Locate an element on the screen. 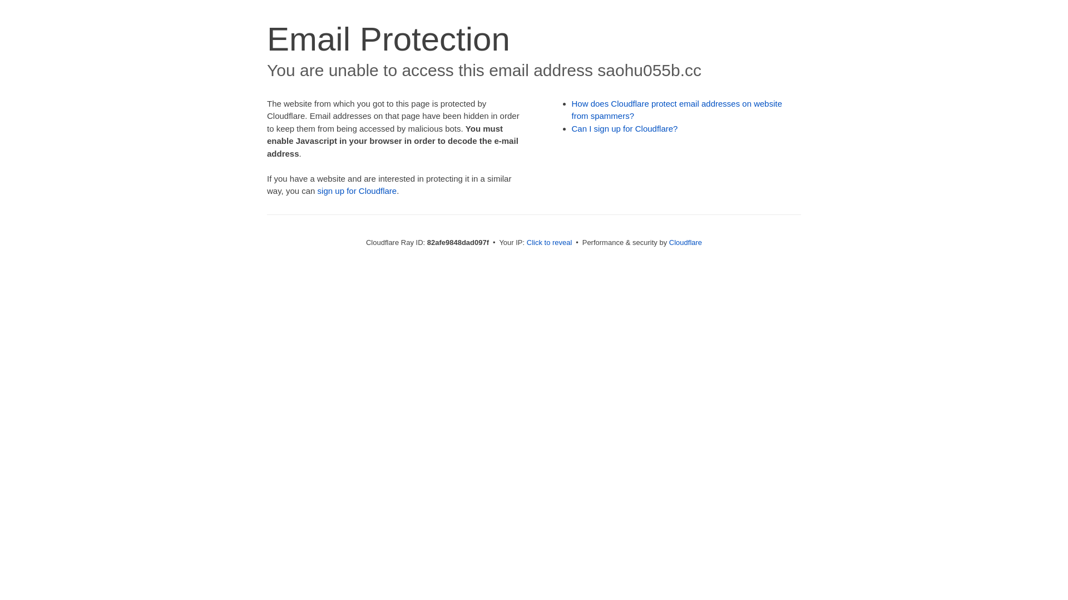 The image size is (1068, 600). Cloudflare is located at coordinates (685, 242).